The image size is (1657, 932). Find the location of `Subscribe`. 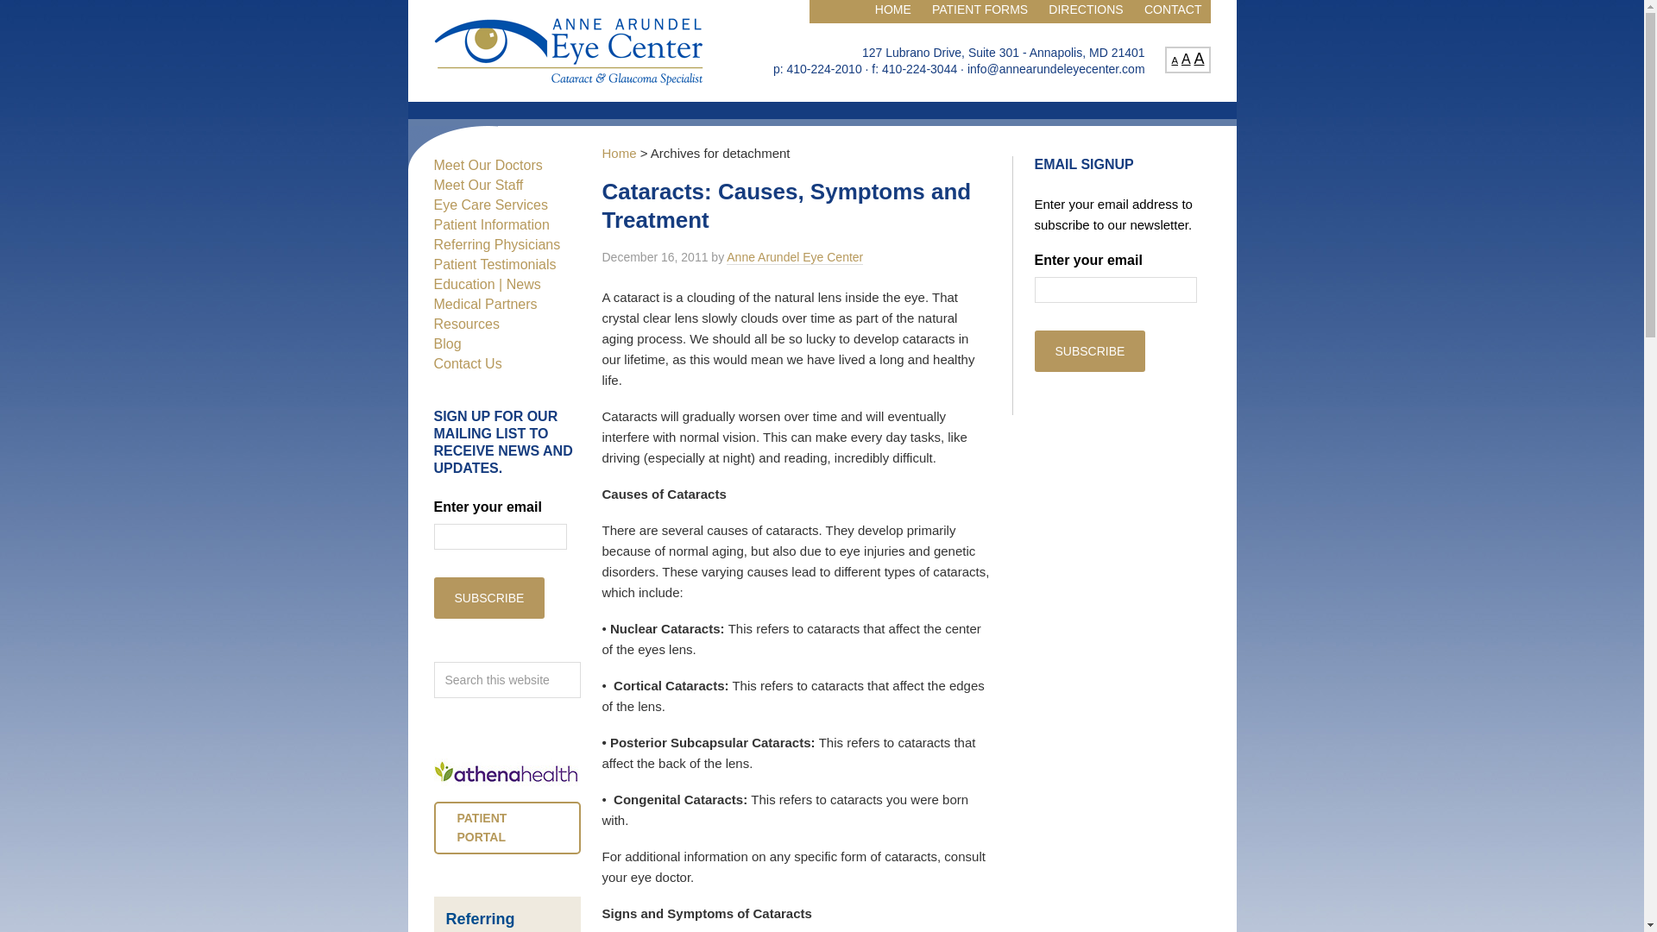

Subscribe is located at coordinates (488, 597).